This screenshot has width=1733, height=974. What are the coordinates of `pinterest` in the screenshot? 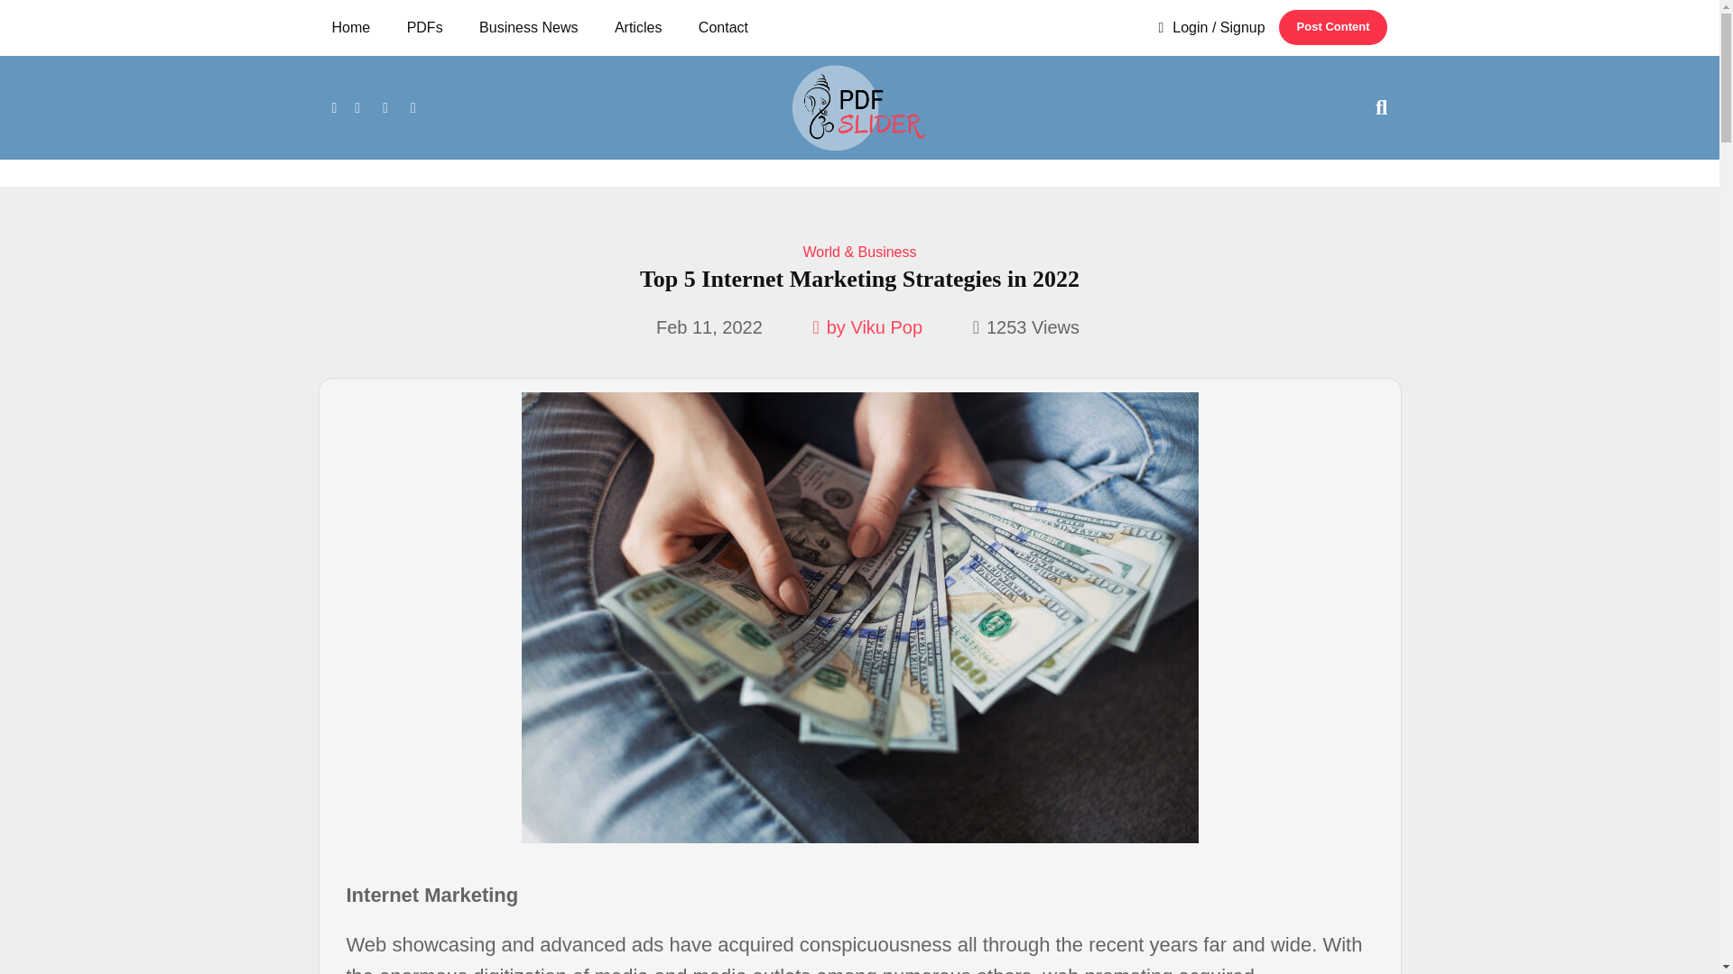 It's located at (385, 106).